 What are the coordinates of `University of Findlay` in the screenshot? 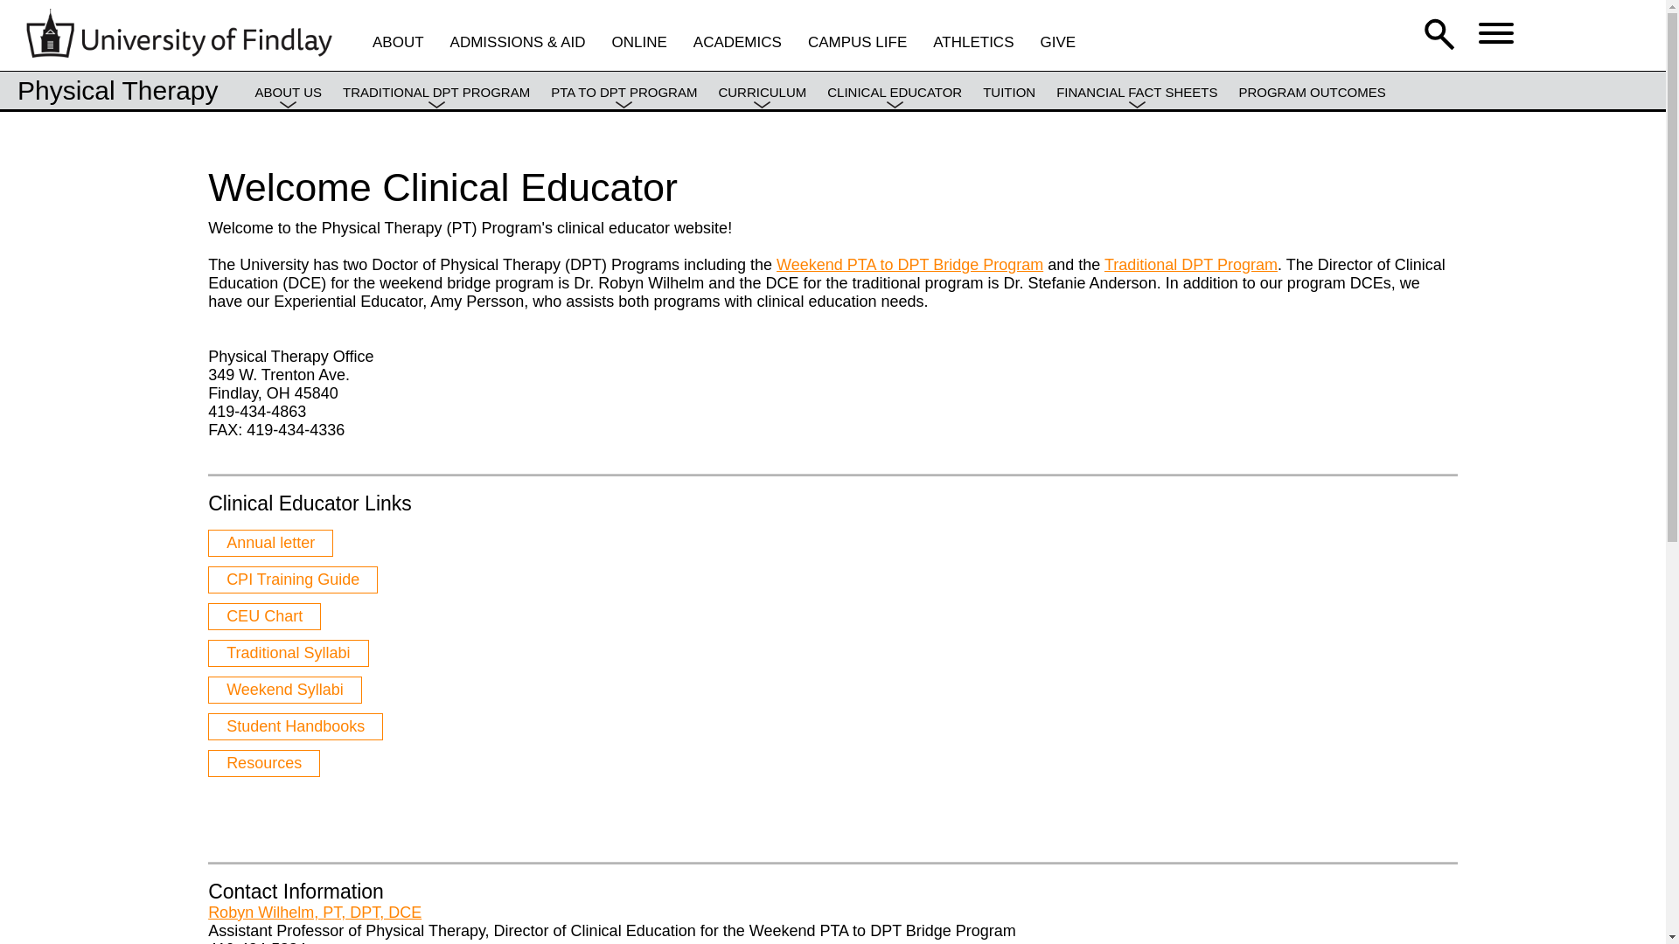 It's located at (179, 52).